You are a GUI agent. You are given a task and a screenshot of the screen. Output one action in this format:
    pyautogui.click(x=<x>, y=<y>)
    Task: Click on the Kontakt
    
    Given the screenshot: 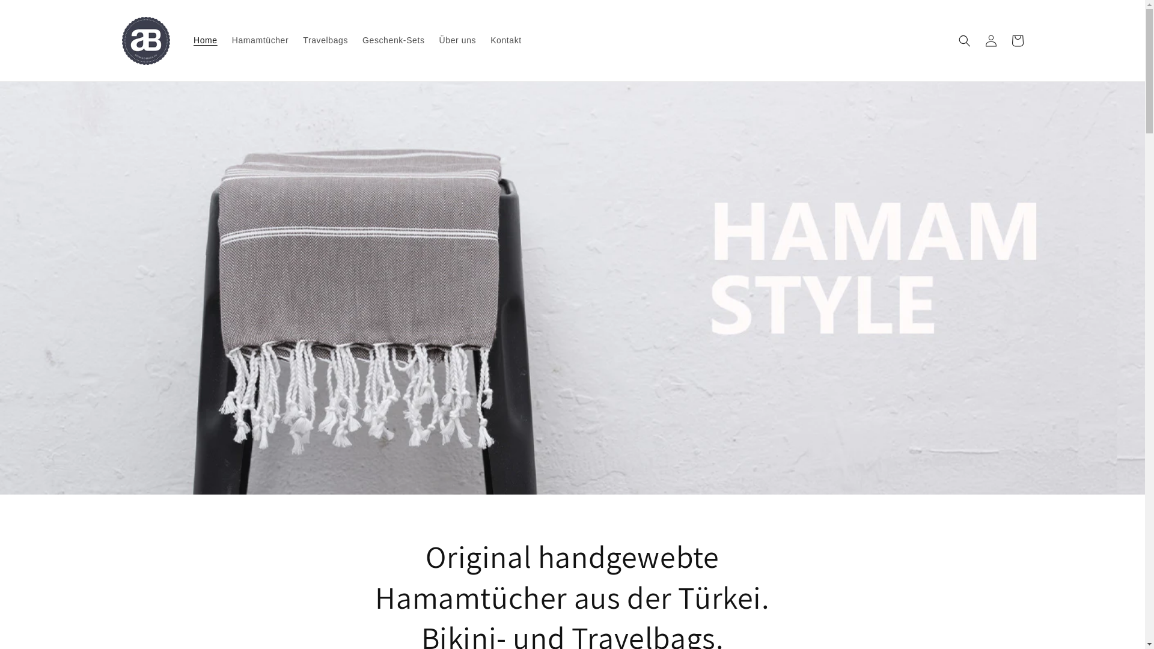 What is the action you would take?
    pyautogui.click(x=506, y=40)
    